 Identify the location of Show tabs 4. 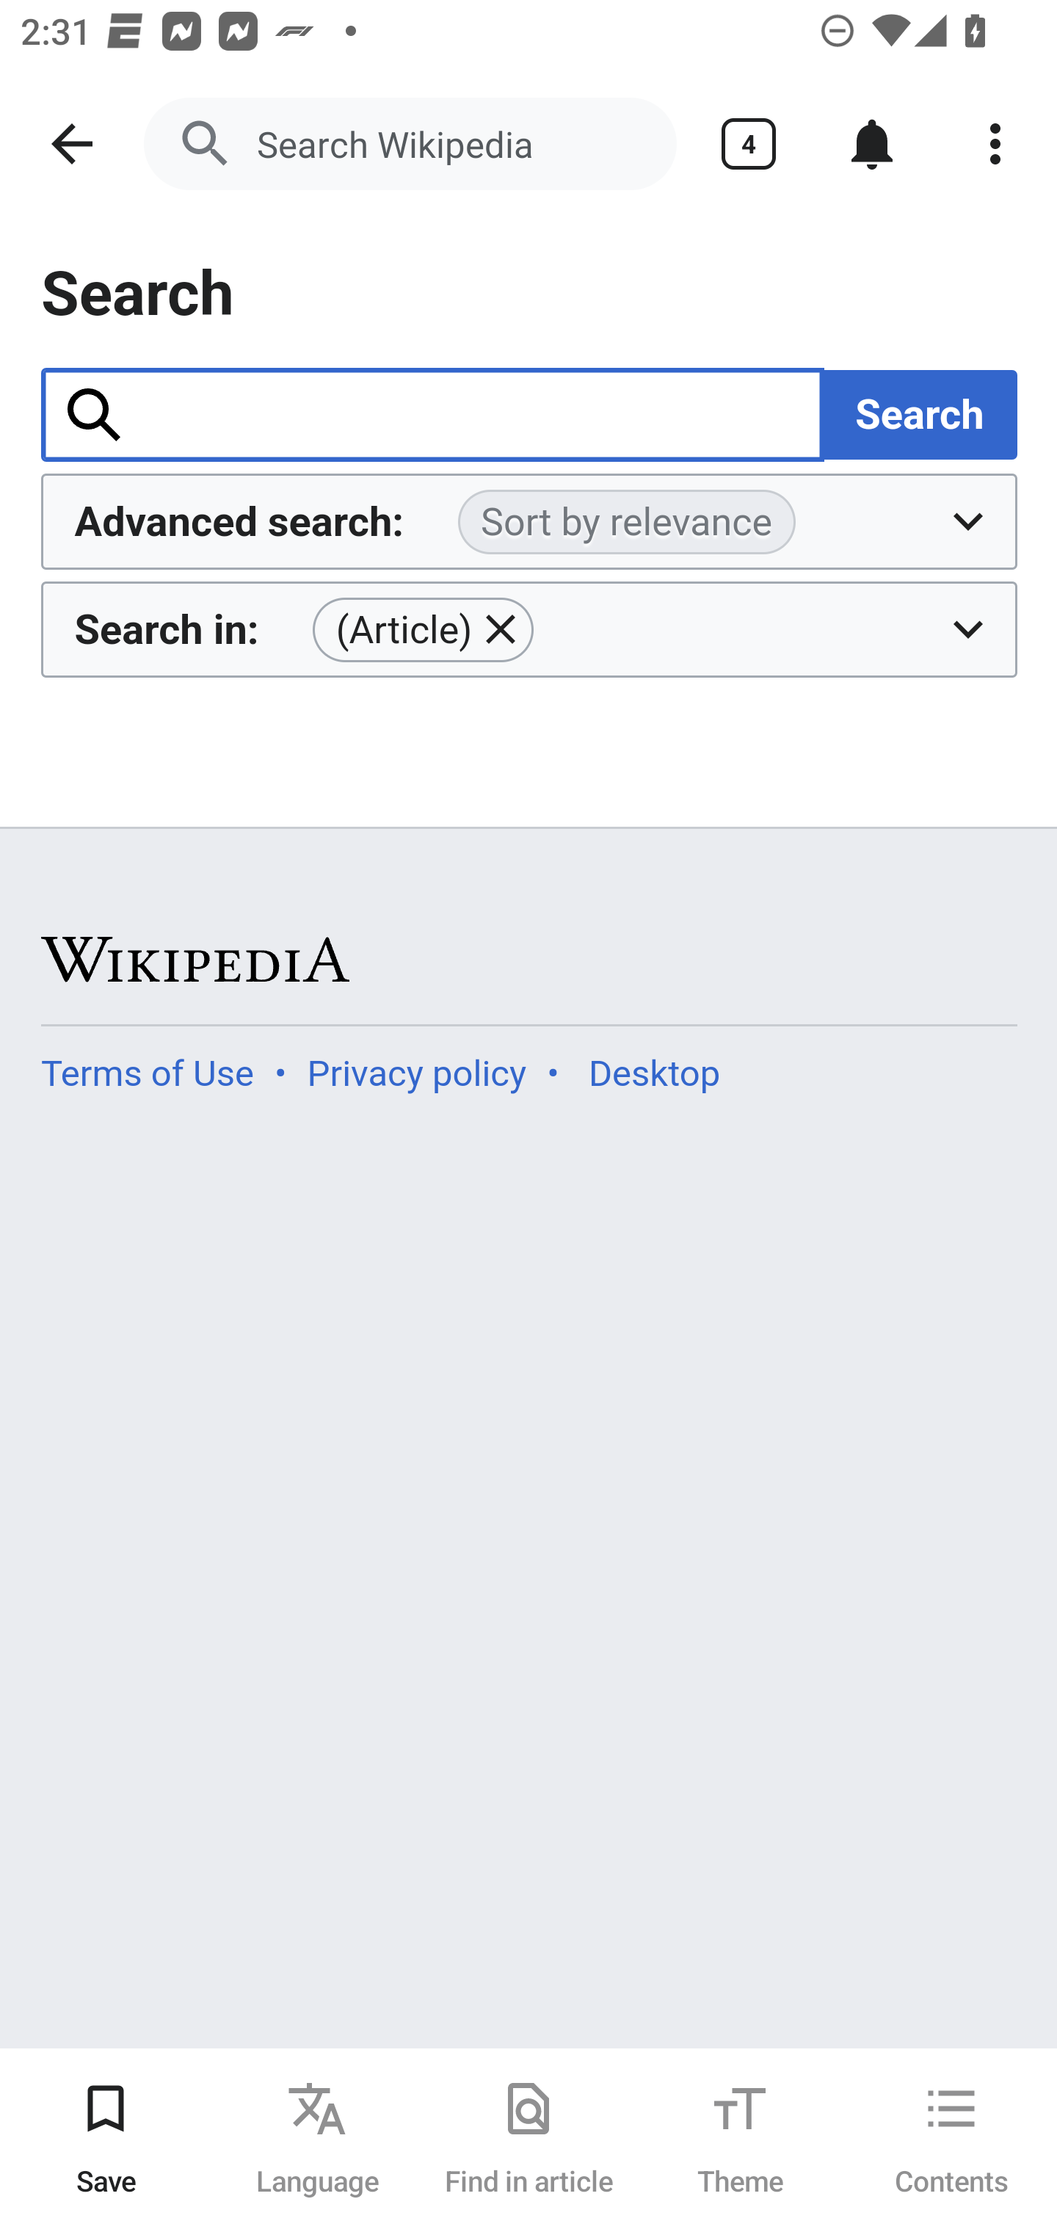
(749, 144).